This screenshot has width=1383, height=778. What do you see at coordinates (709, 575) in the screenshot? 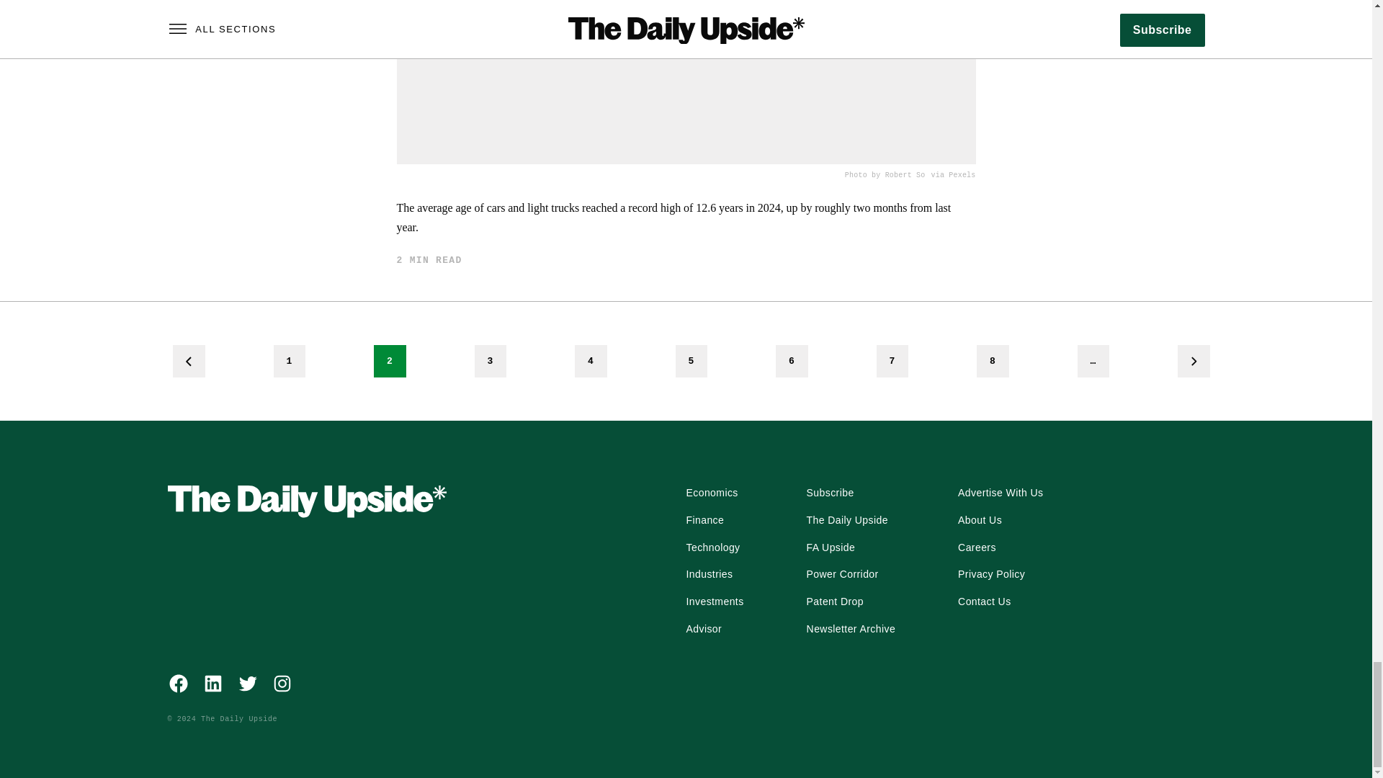
I see `Industry articles` at bounding box center [709, 575].